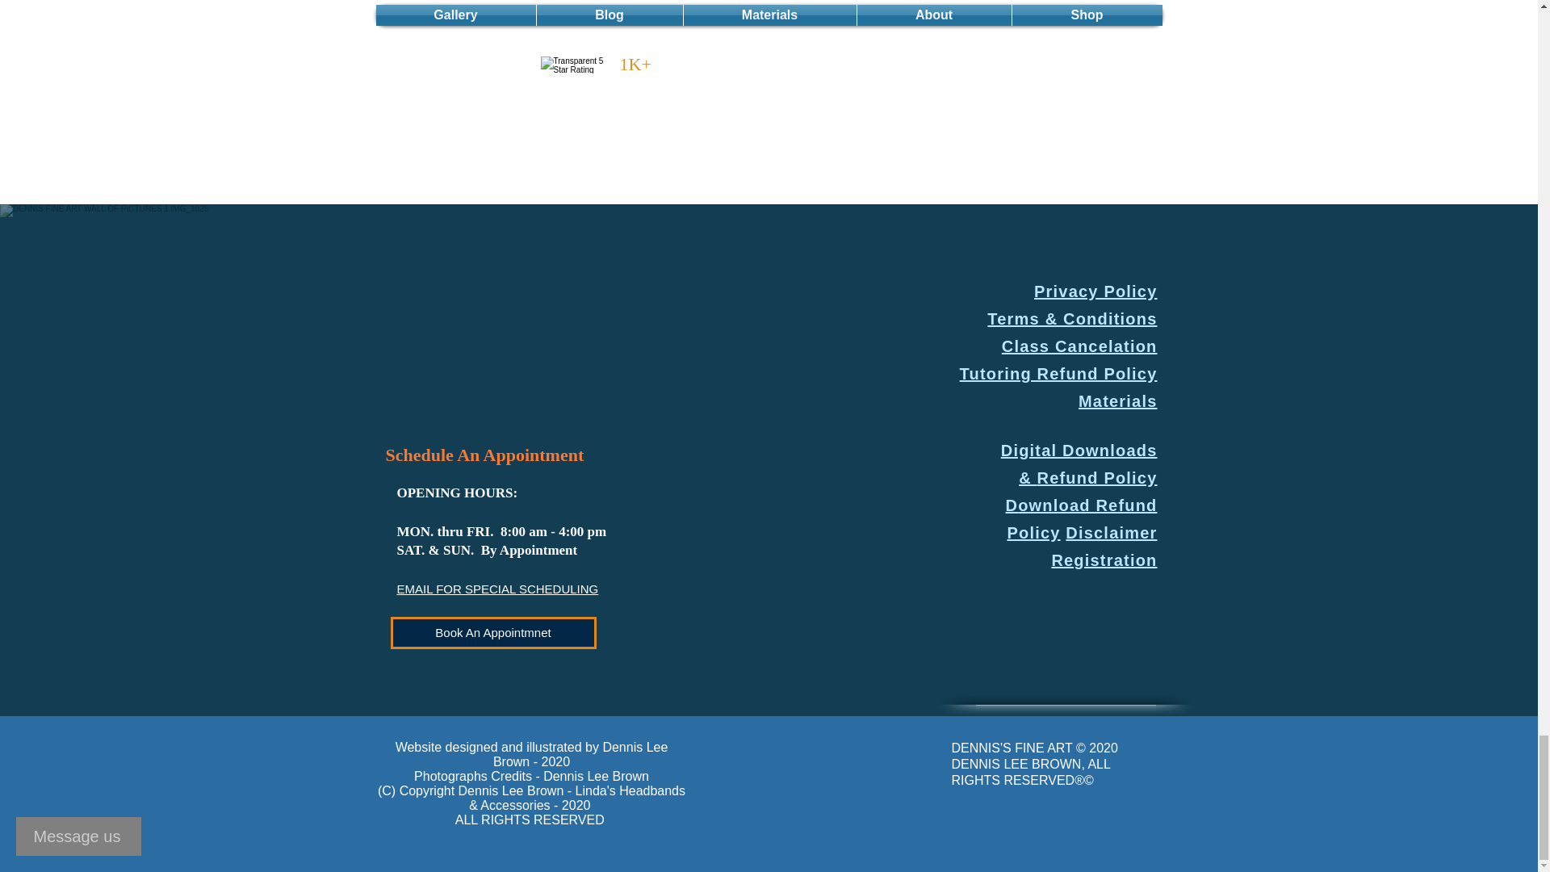 The width and height of the screenshot is (1550, 872). I want to click on Privacy Policy, so click(1095, 291).